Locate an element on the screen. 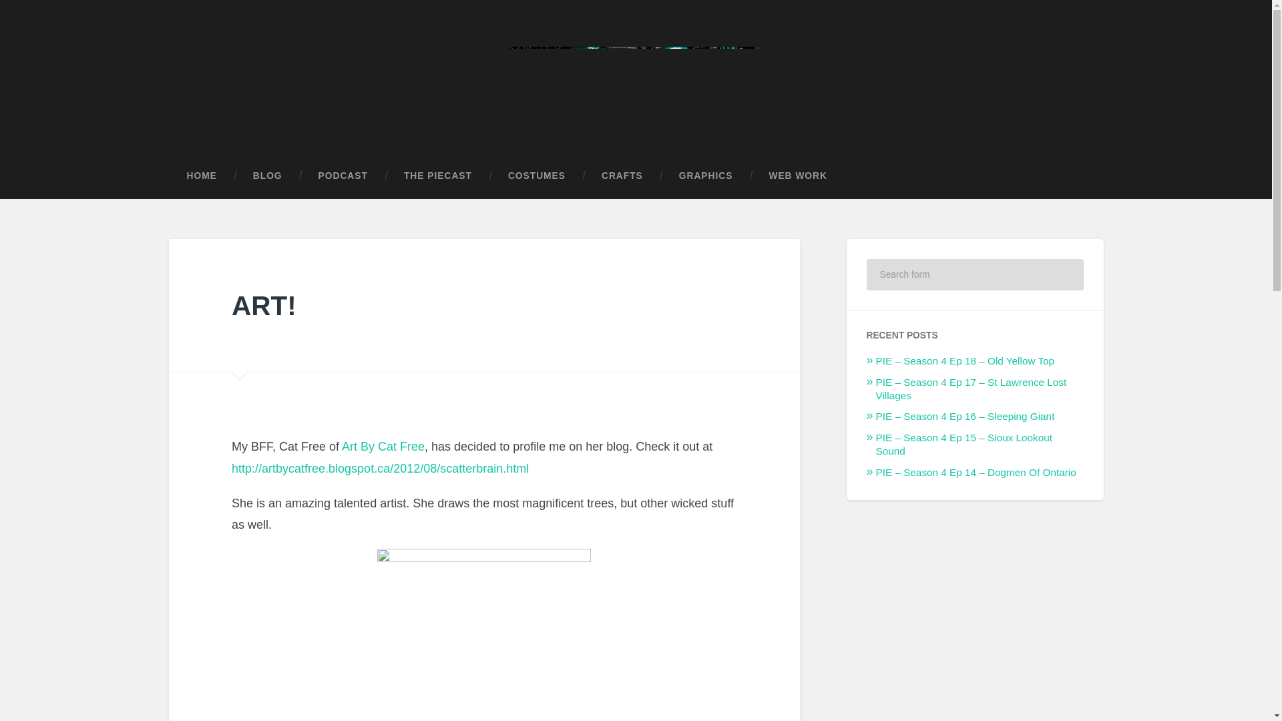 This screenshot has width=1282, height=721. WEB WORK is located at coordinates (797, 176).